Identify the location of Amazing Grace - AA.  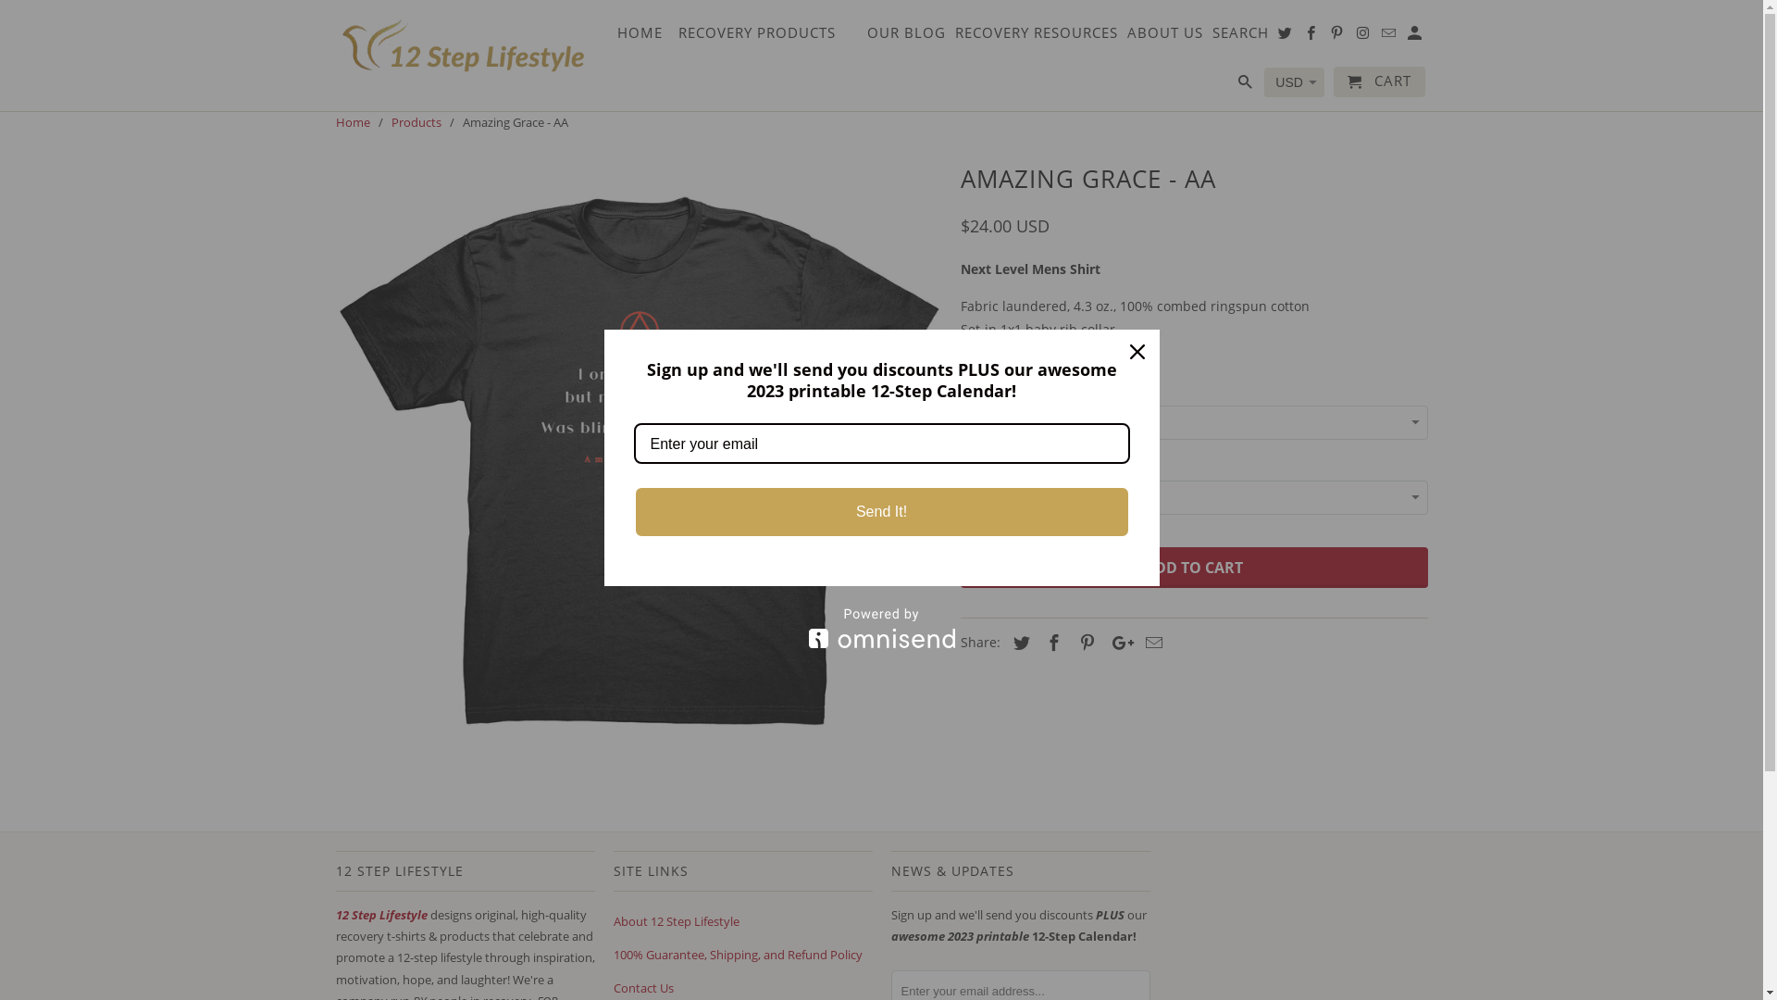
(639, 461).